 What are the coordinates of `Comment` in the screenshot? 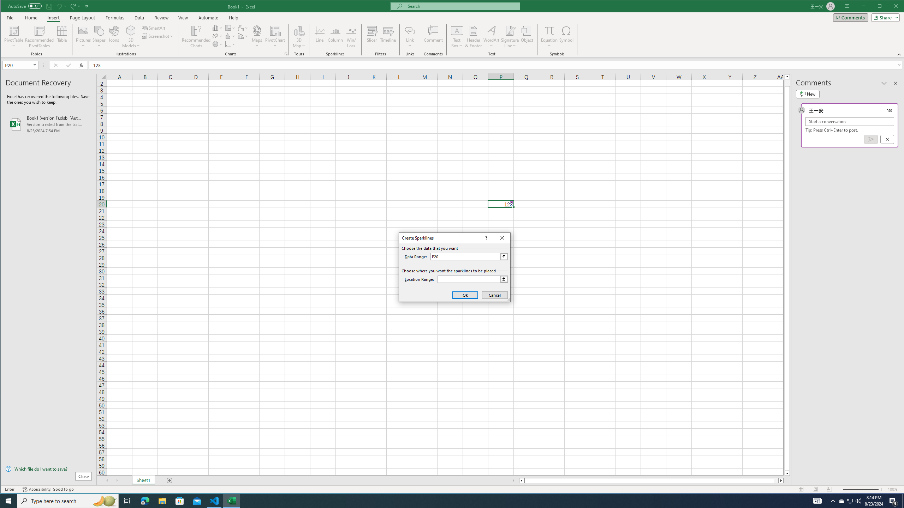 It's located at (850, 501).